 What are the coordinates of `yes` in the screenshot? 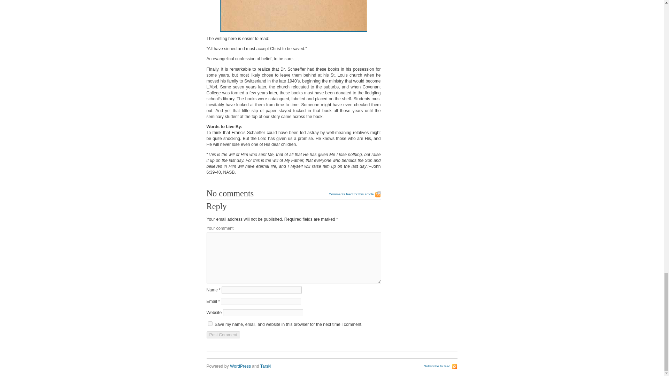 It's located at (210, 324).